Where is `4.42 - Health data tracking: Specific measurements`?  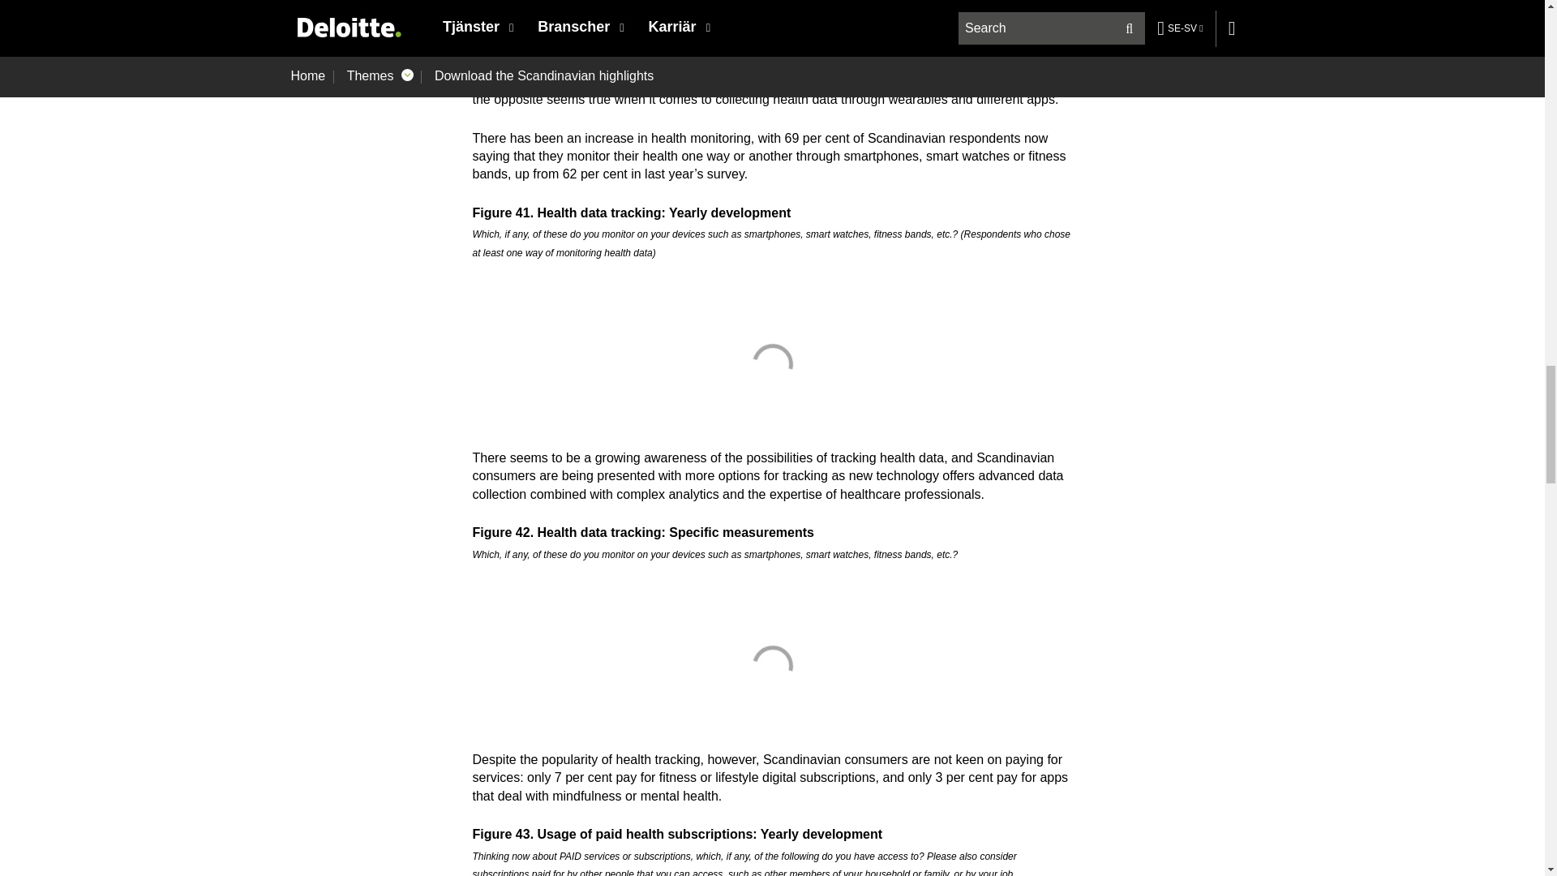
4.42 - Health data tracking: Specific measurements is located at coordinates (772, 665).